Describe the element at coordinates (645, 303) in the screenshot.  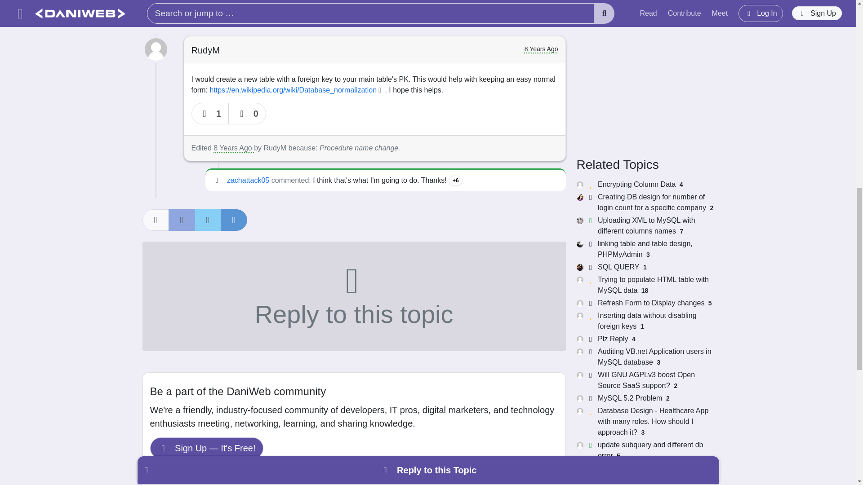
I see `Refresh Form to Display changes 5` at that location.